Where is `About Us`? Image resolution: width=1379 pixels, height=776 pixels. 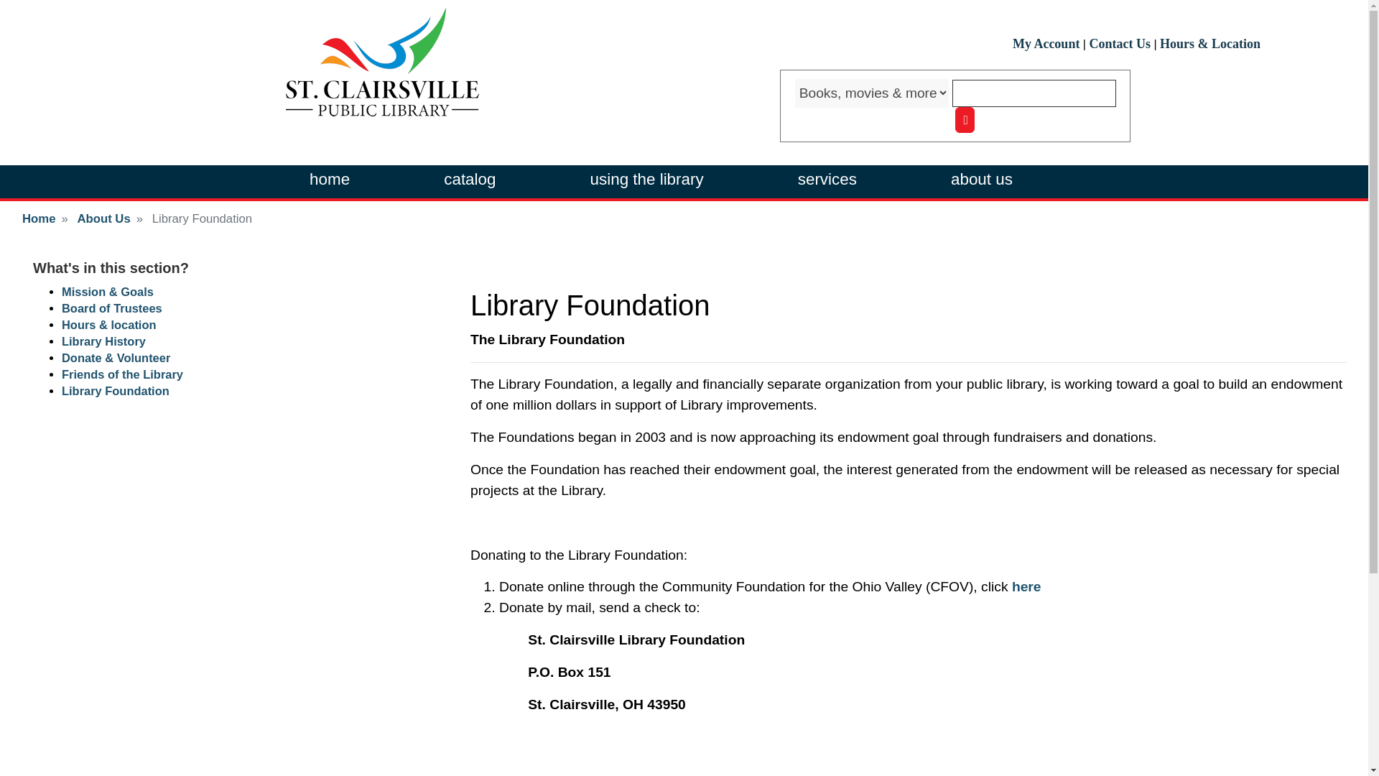
About Us is located at coordinates (103, 218).